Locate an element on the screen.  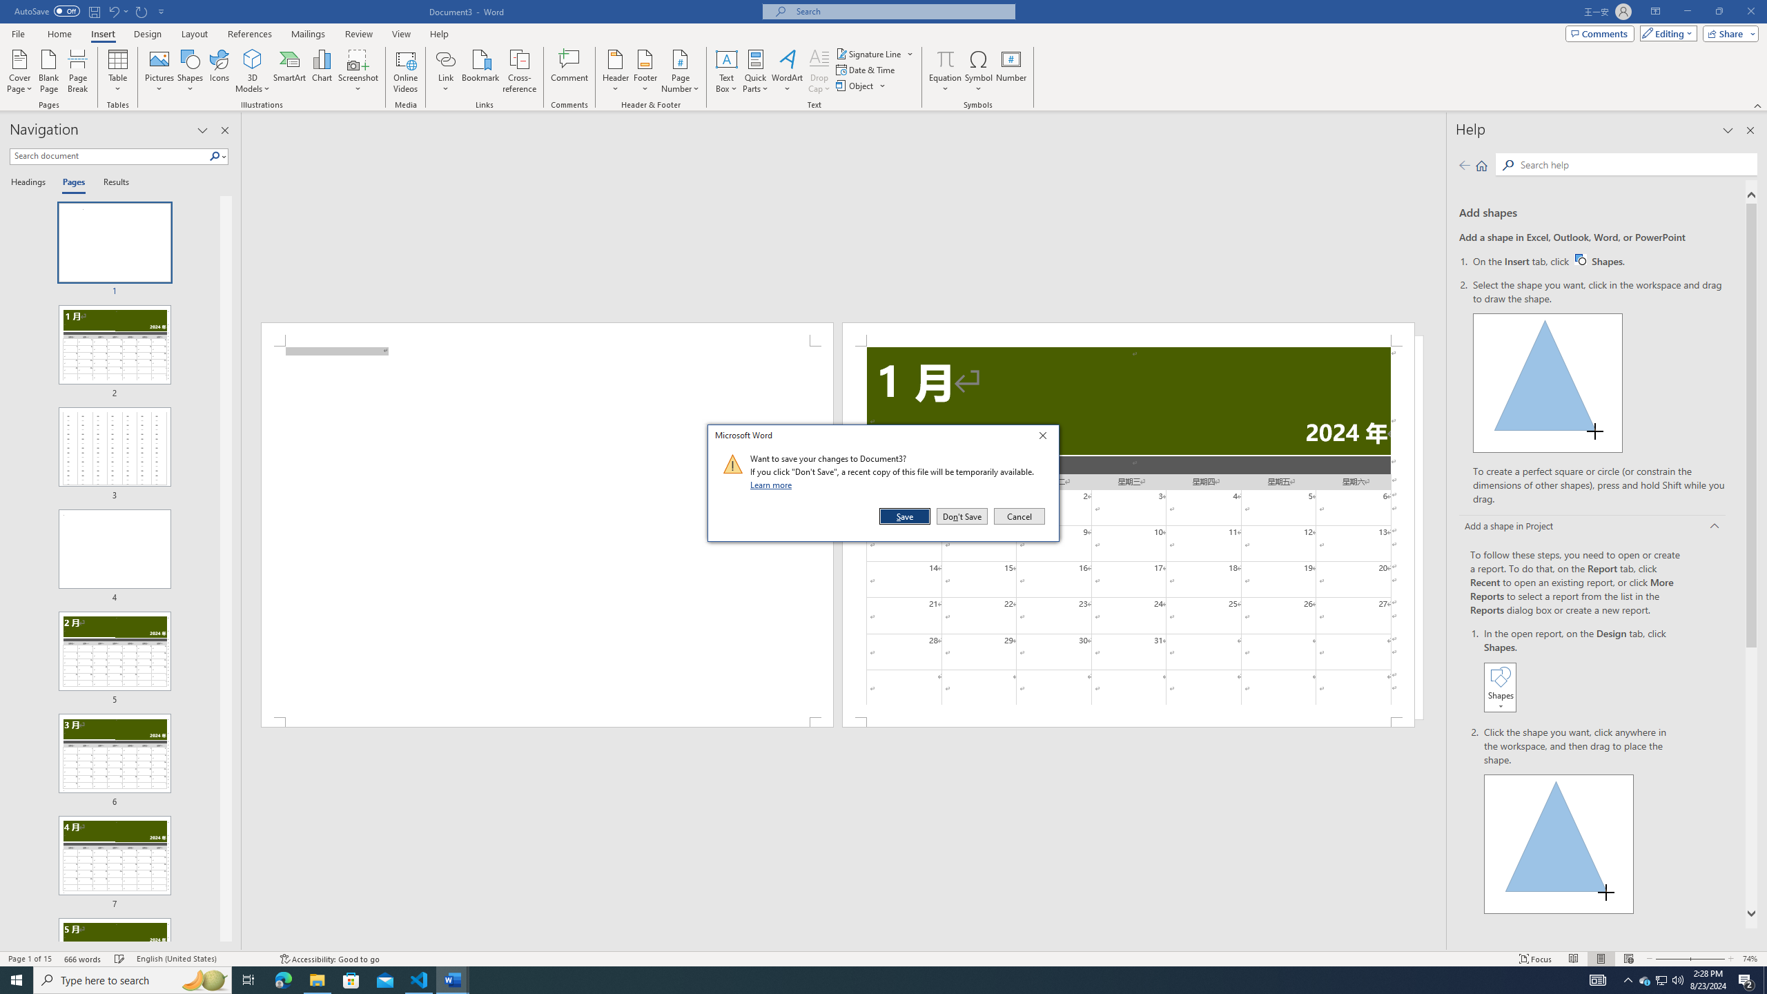
Undo New Page is located at coordinates (113, 11).